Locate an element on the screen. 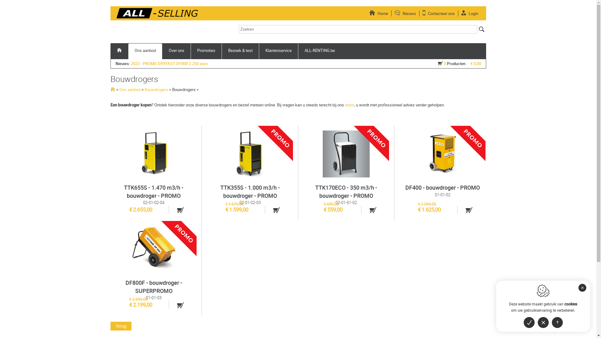 This screenshot has width=601, height=338. Ons aanbod is located at coordinates (130, 90).